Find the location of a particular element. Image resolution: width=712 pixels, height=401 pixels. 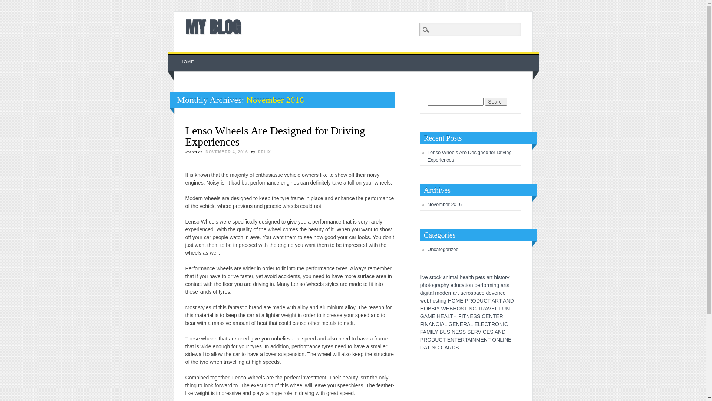

o is located at coordinates (469, 285).